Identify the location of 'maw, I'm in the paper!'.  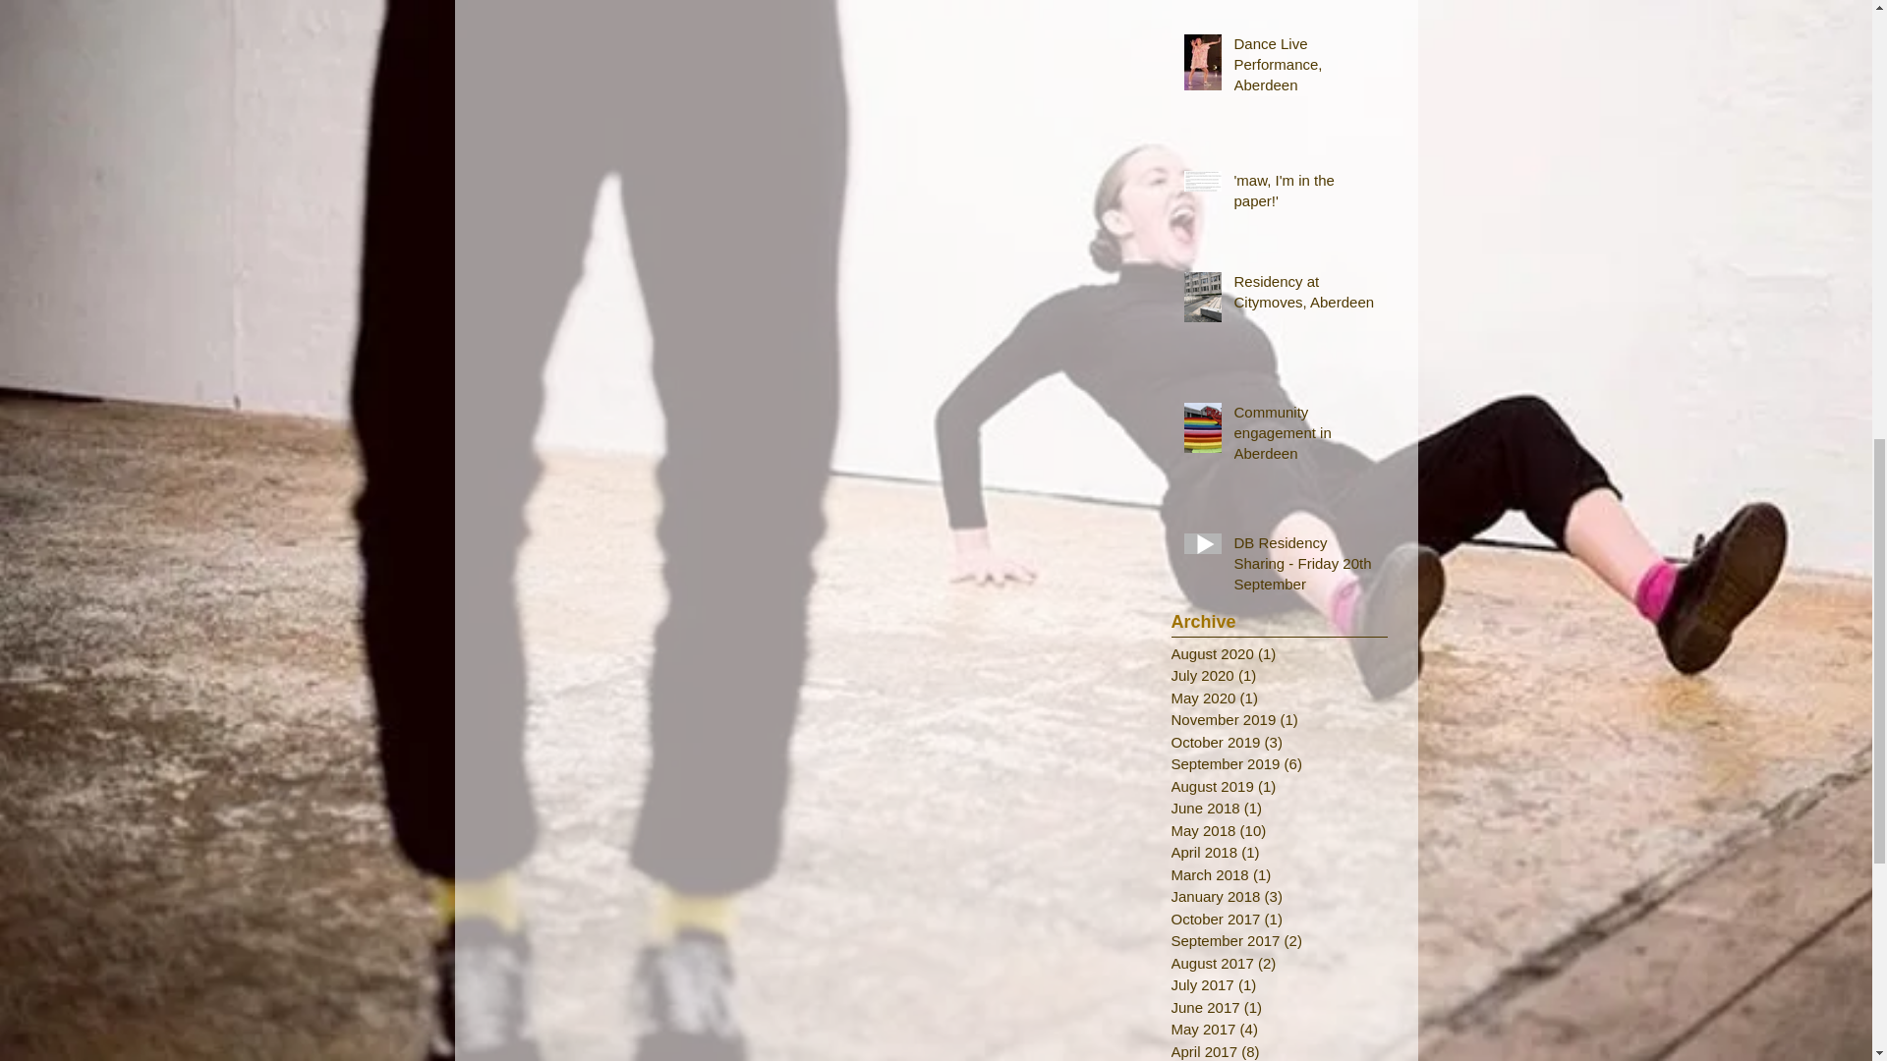
(1304, 194).